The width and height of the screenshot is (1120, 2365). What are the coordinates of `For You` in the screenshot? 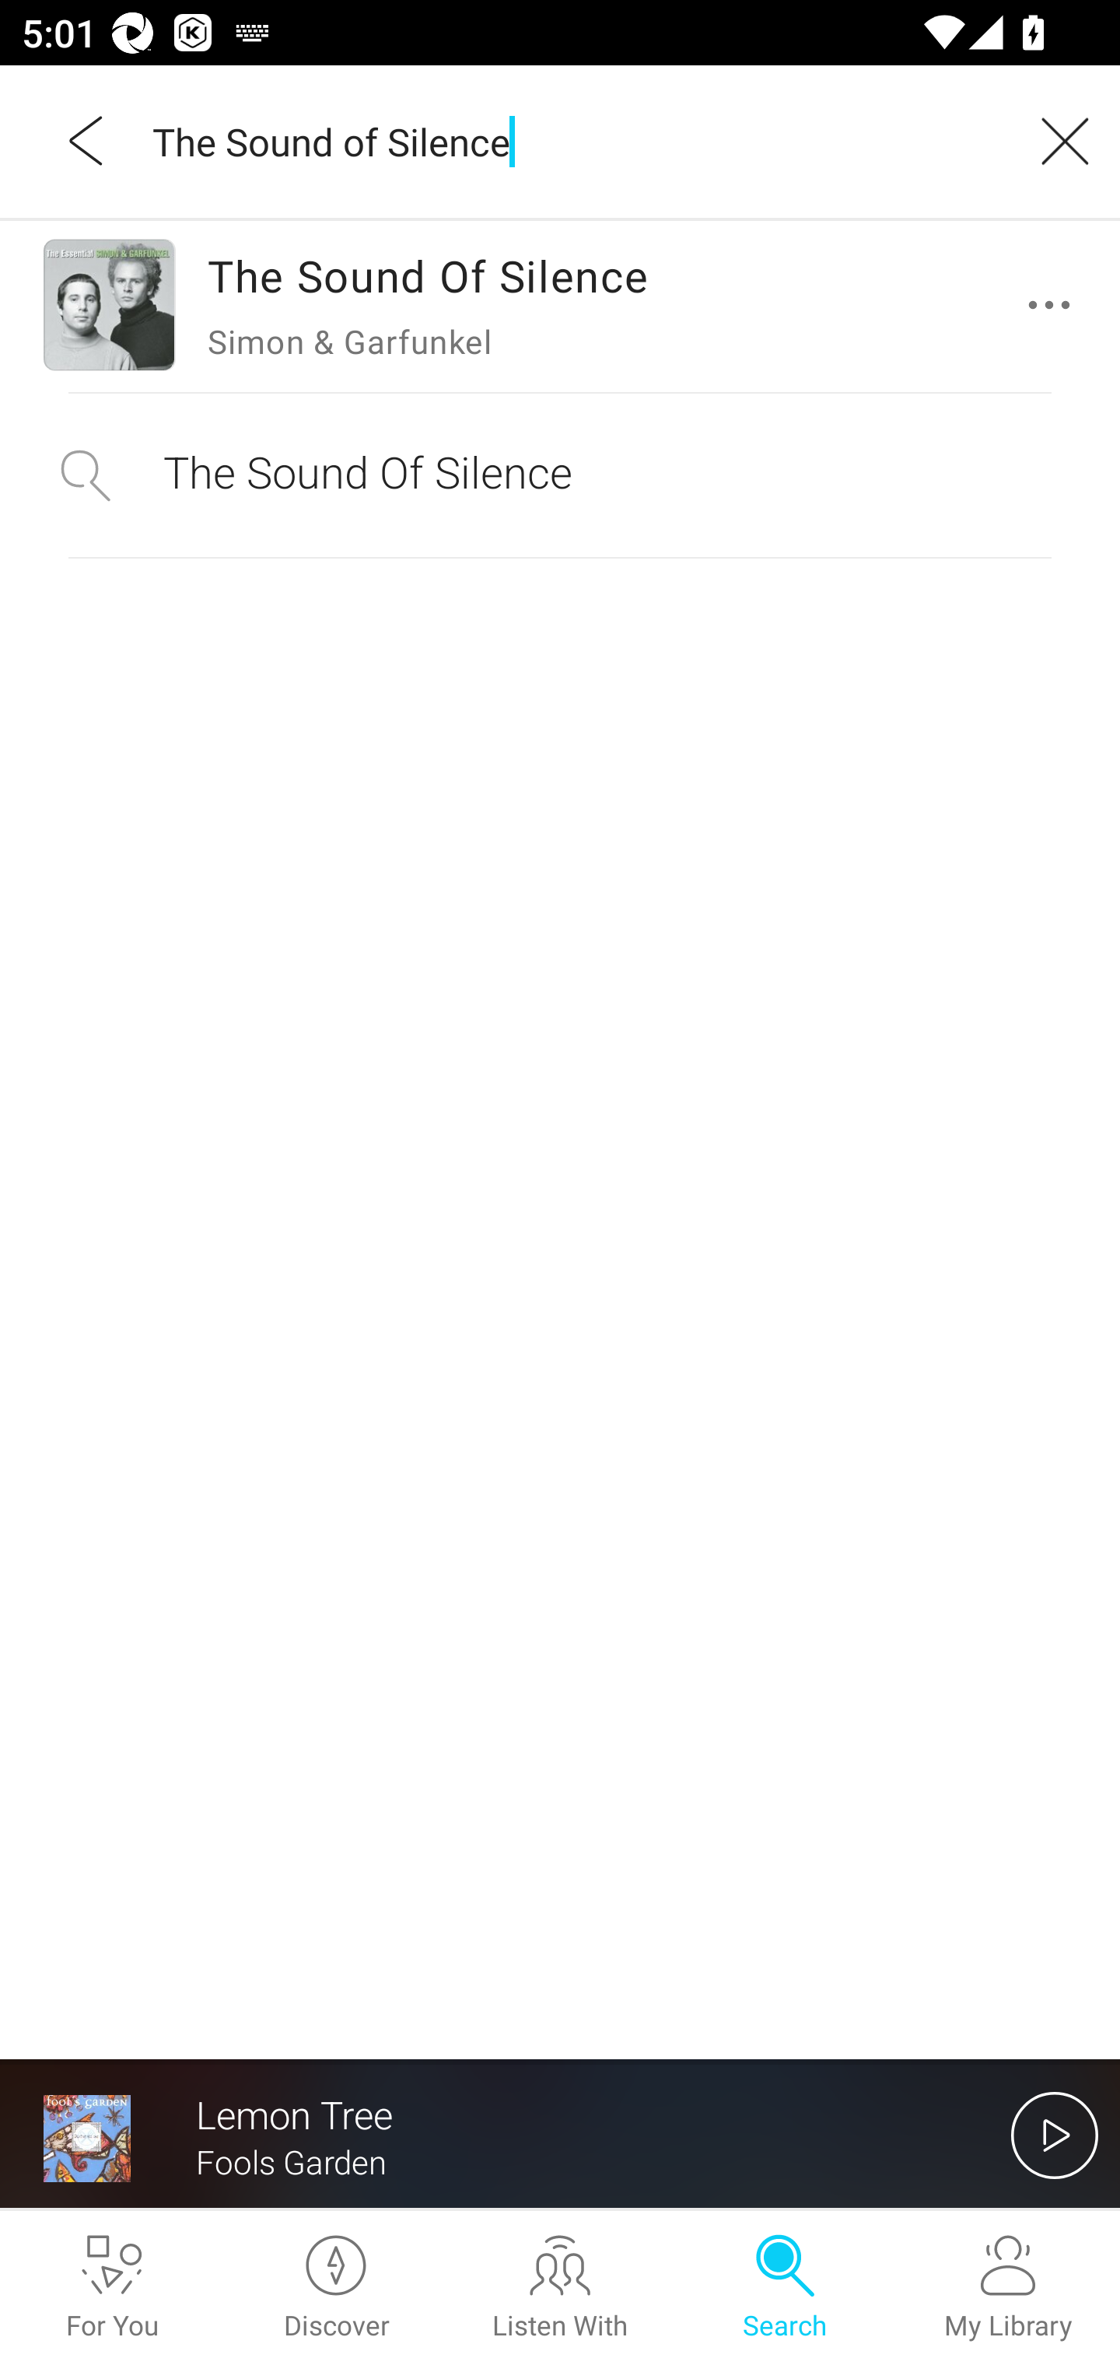 It's located at (112, 2288).